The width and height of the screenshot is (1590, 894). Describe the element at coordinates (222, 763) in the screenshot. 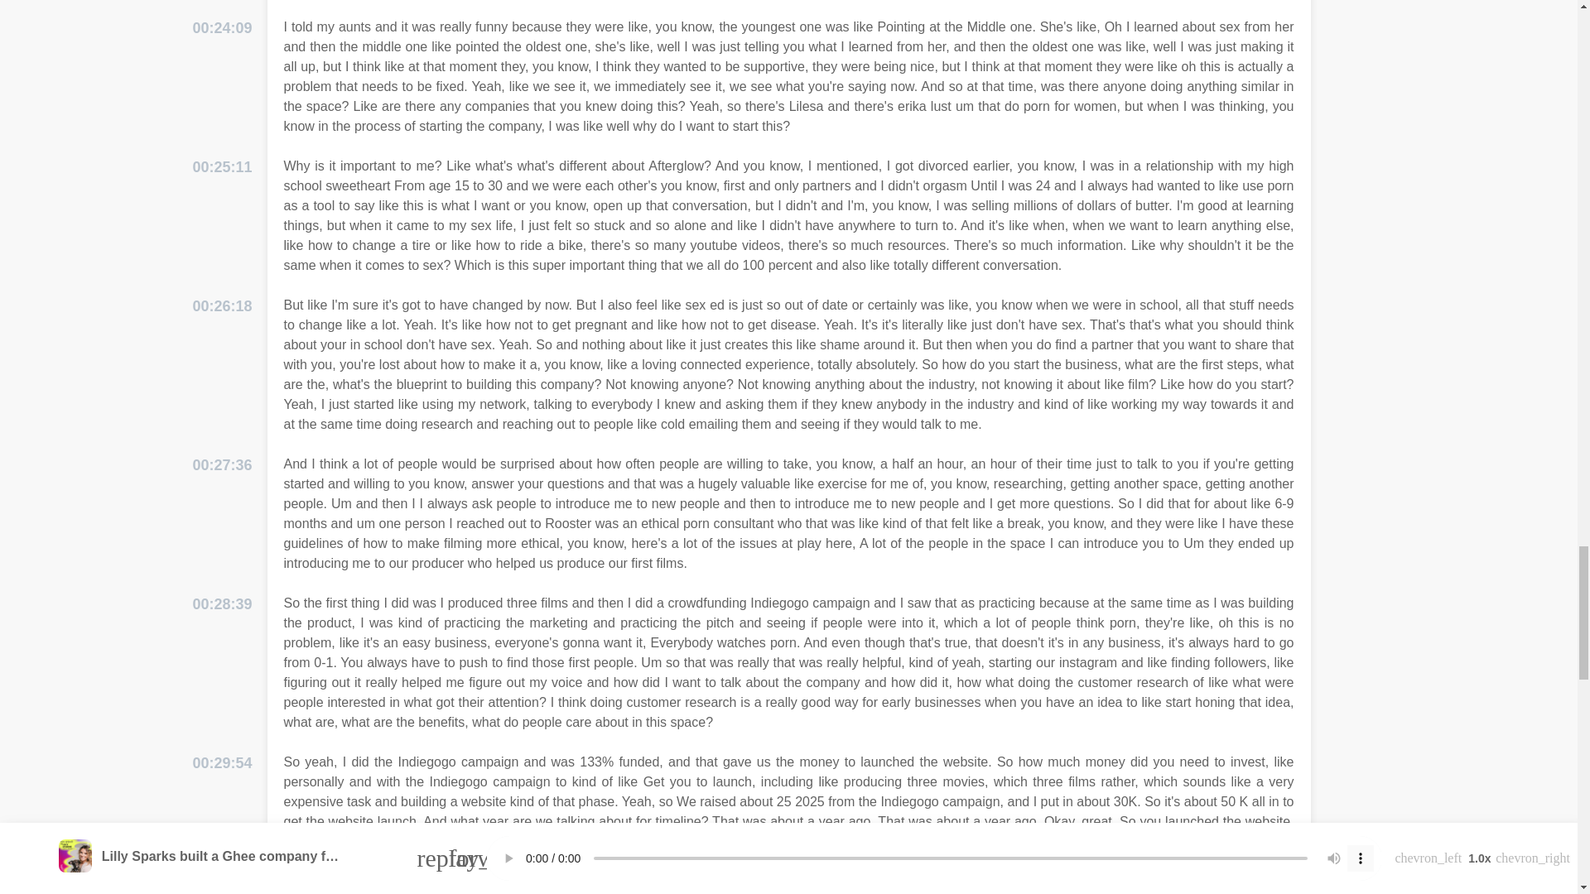

I see `00:29:54` at that location.